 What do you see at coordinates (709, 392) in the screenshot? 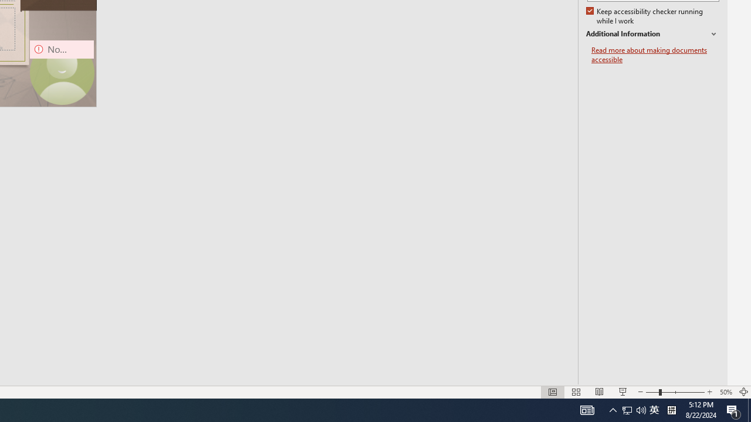
I see `Zoom In` at bounding box center [709, 392].